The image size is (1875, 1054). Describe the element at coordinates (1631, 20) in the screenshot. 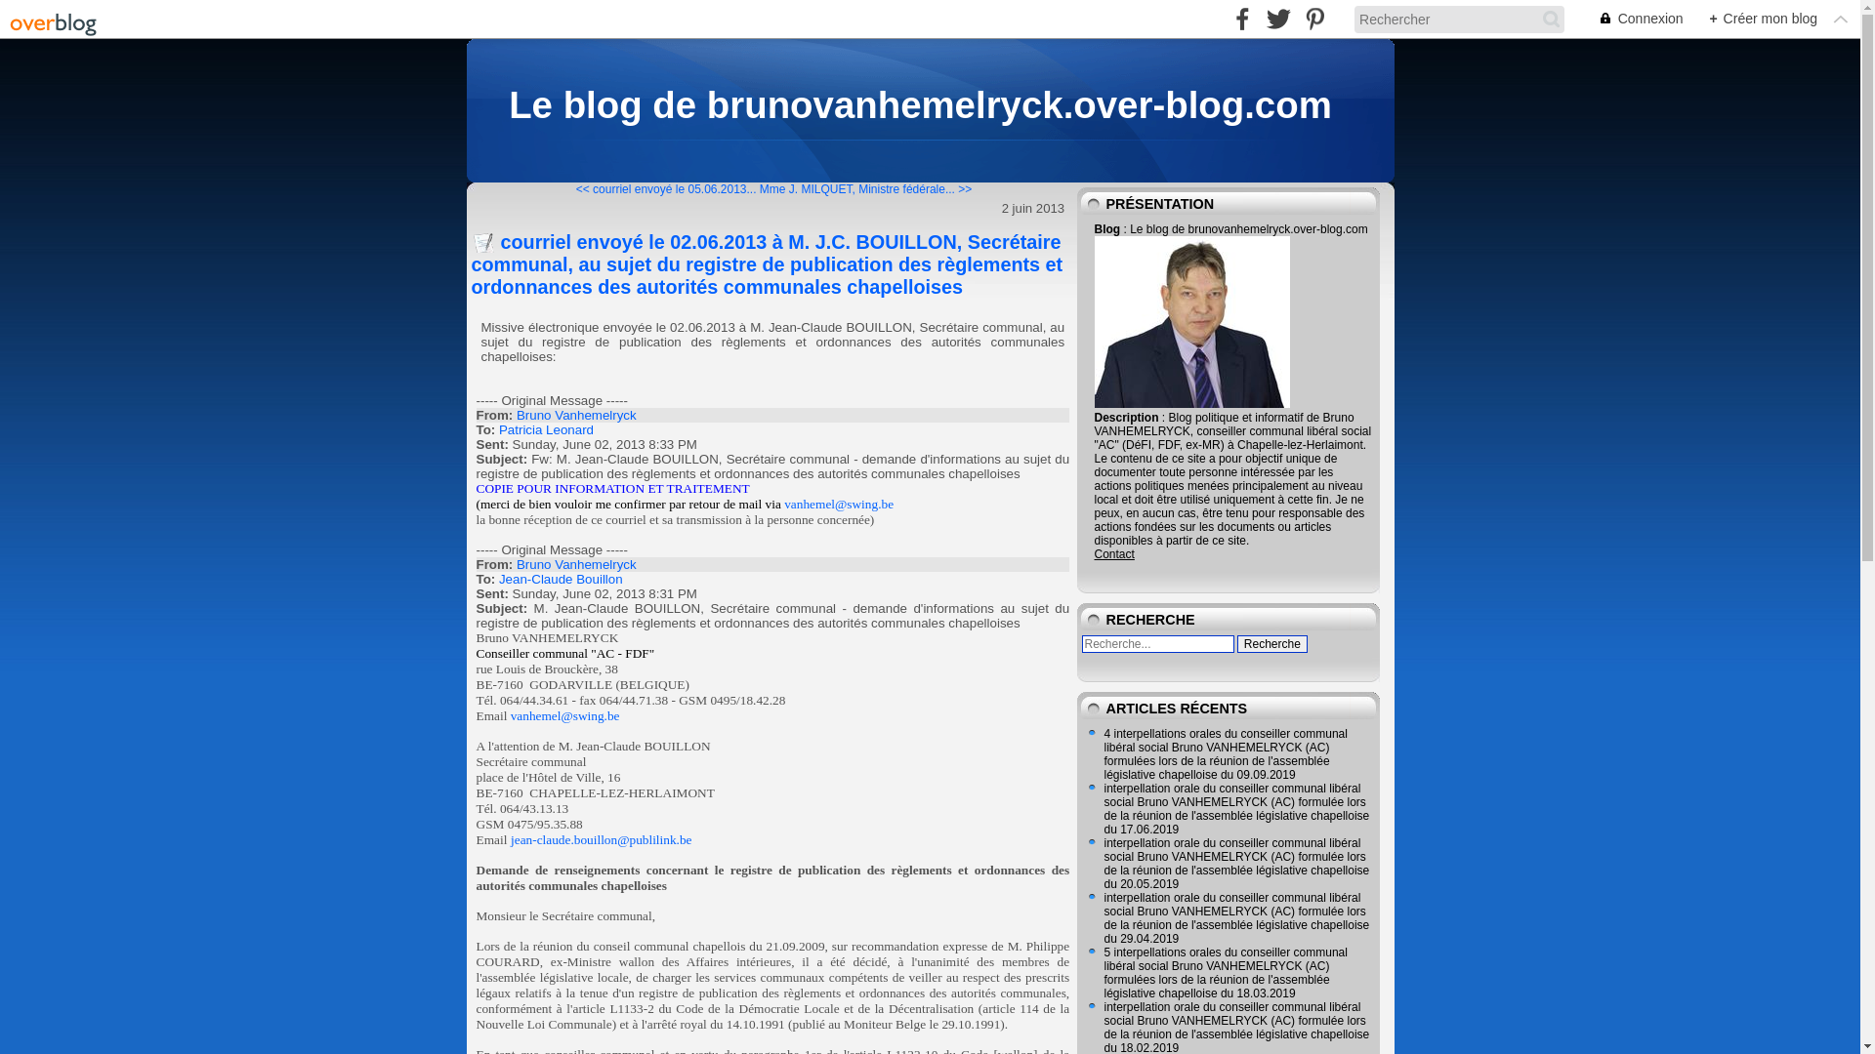

I see `Connexion` at that location.